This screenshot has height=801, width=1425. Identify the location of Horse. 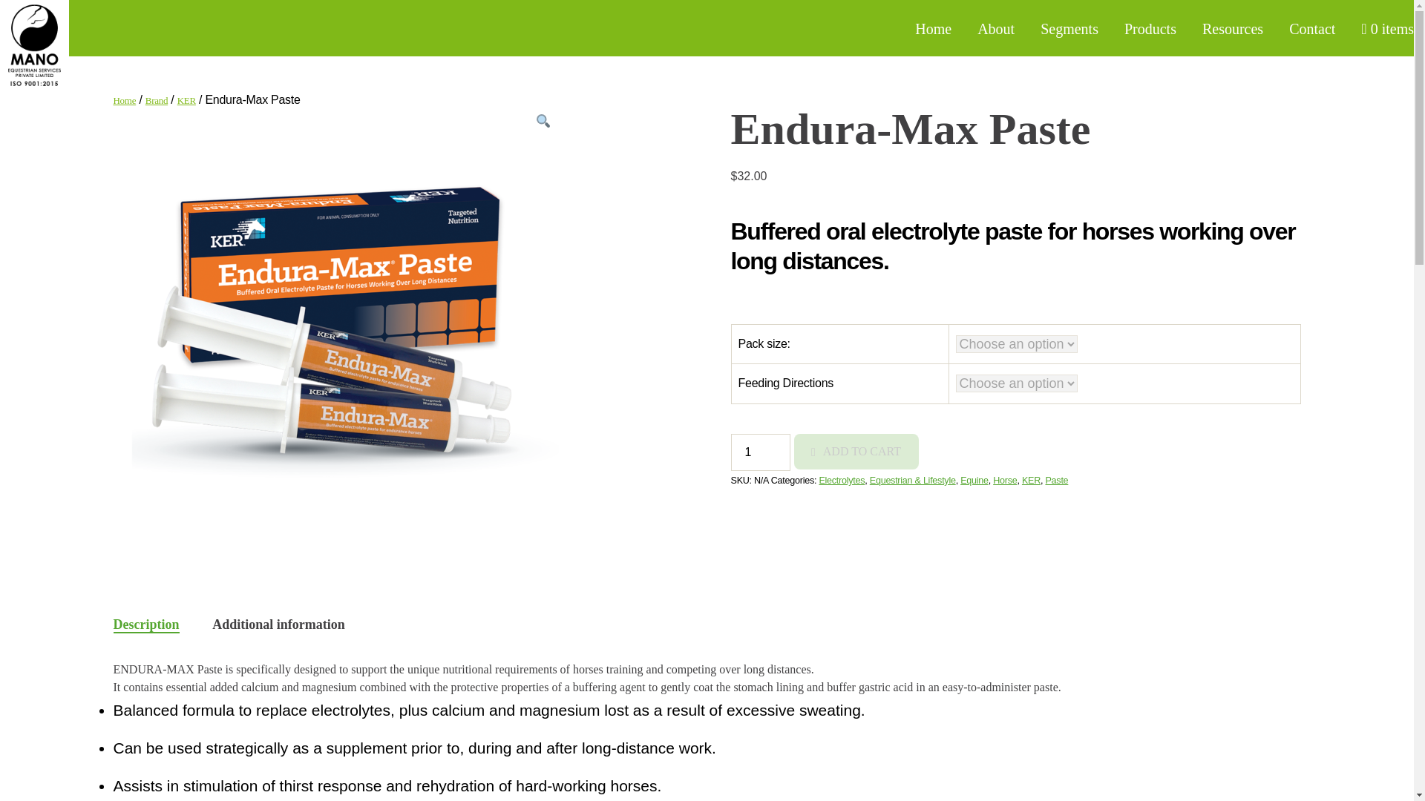
(1005, 481).